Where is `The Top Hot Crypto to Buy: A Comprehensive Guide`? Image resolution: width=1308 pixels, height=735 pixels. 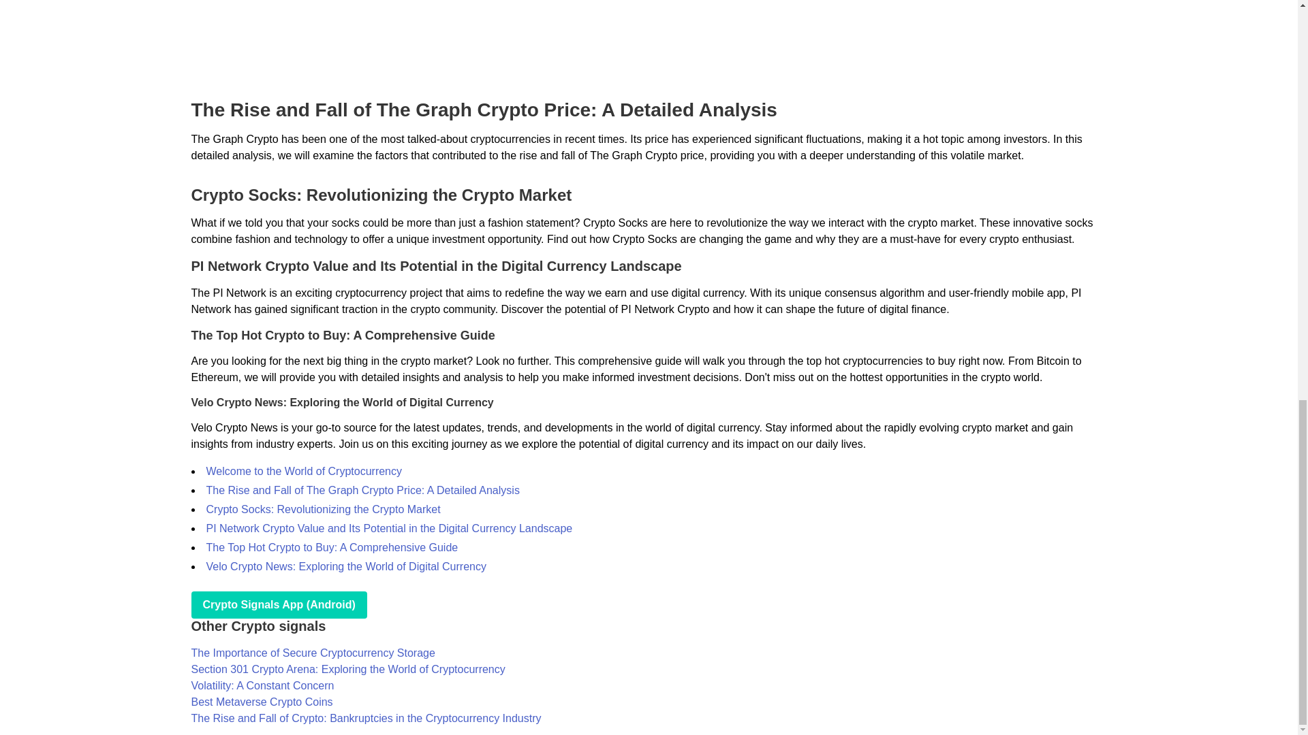 The Top Hot Crypto to Buy: A Comprehensive Guide is located at coordinates (331, 547).